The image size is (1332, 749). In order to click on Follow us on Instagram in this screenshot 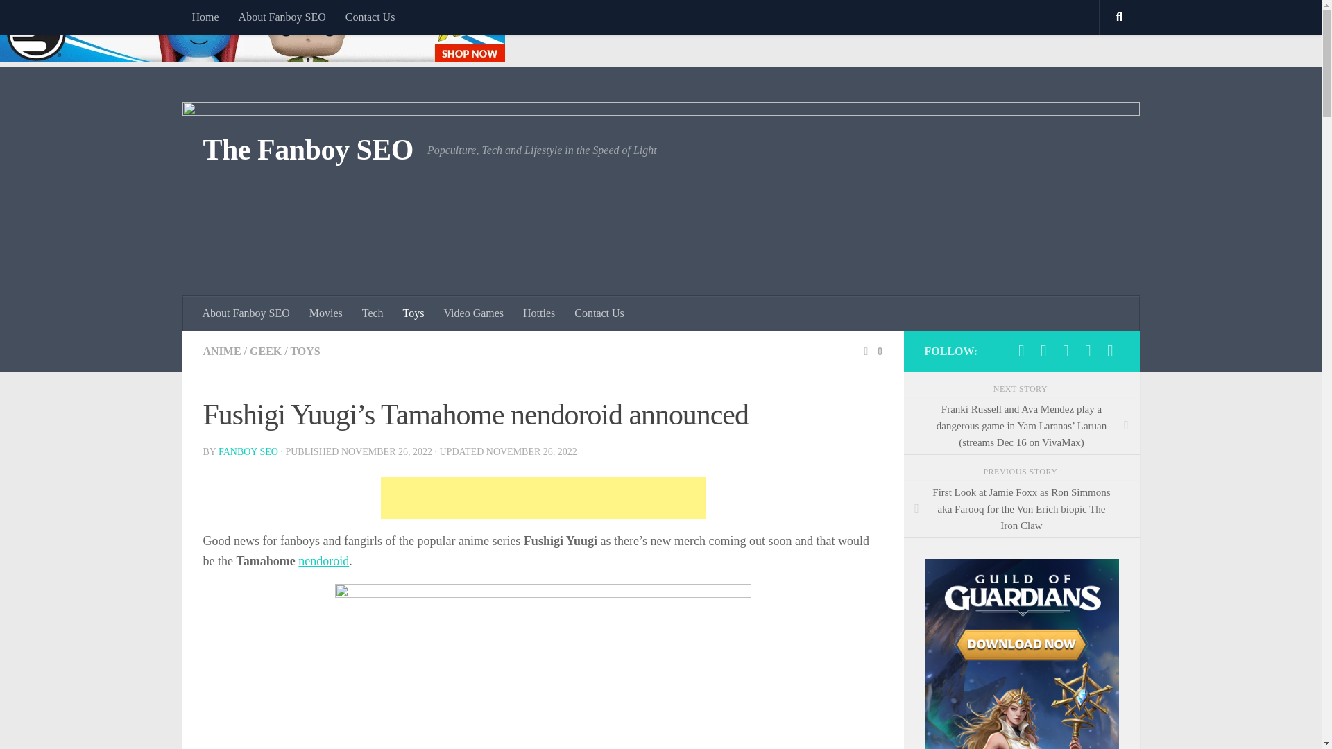, I will do `click(1110, 351)`.